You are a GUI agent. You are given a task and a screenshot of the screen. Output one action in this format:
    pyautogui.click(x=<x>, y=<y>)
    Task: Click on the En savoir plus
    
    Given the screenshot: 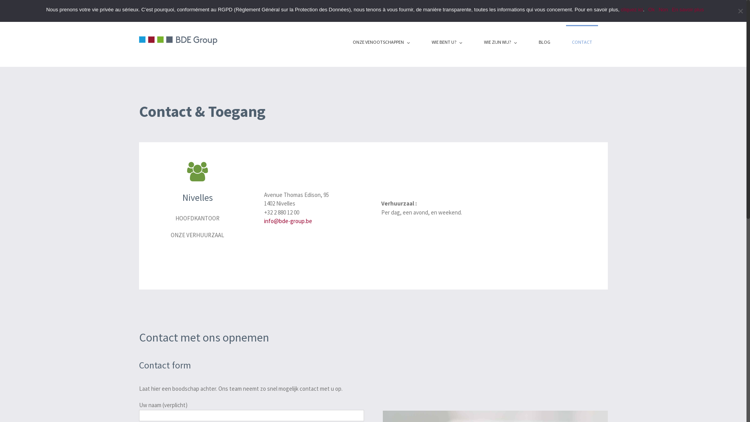 What is the action you would take?
    pyautogui.click(x=688, y=9)
    